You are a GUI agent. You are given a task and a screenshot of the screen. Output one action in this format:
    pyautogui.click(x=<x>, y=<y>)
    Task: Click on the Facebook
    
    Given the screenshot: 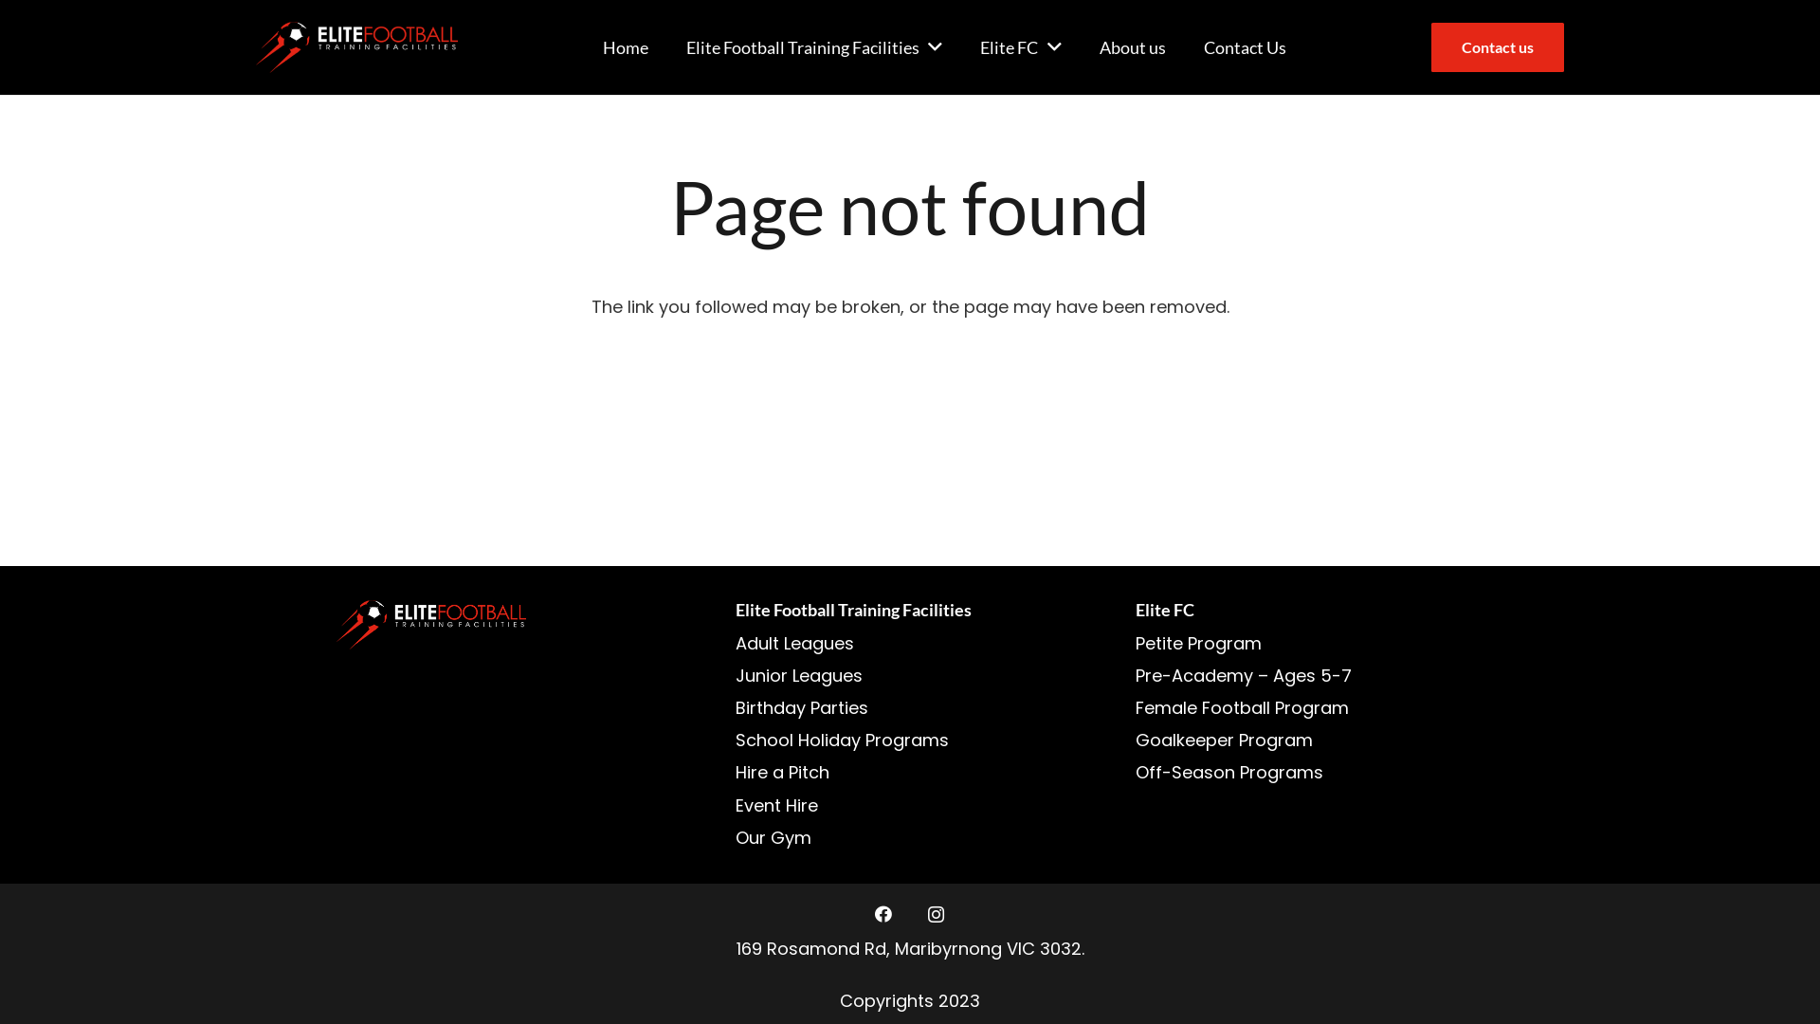 What is the action you would take?
    pyautogui.click(x=883, y=914)
    